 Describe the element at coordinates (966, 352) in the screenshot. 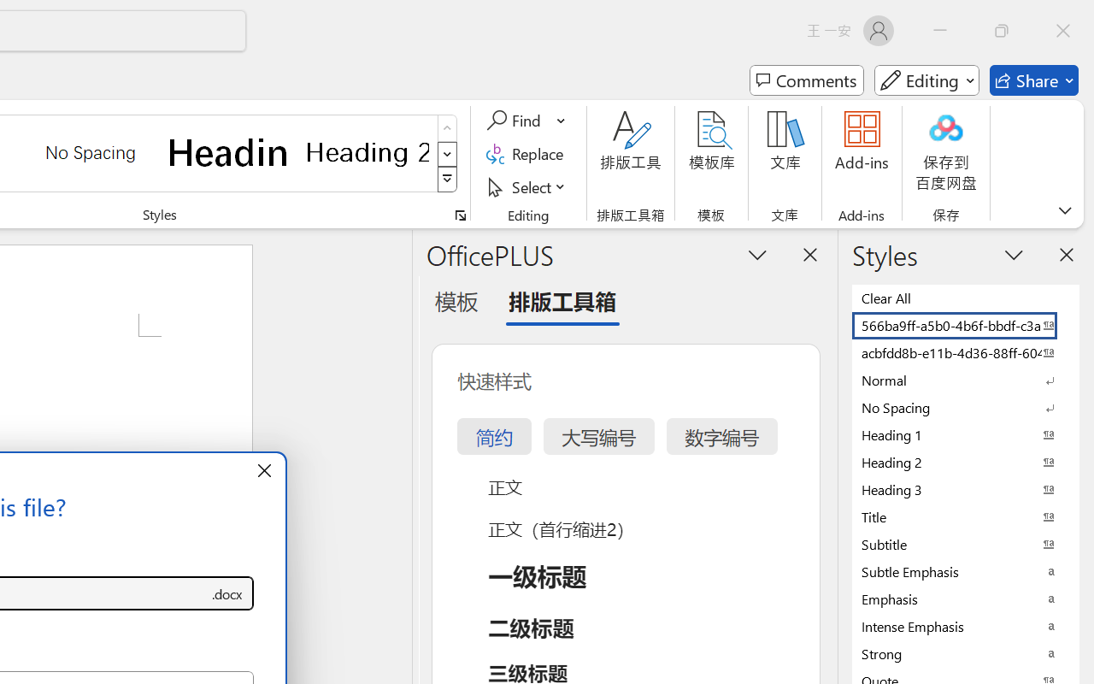

I see `acbfdd8b-e11b-4d36-88ff-6049b138f862` at that location.